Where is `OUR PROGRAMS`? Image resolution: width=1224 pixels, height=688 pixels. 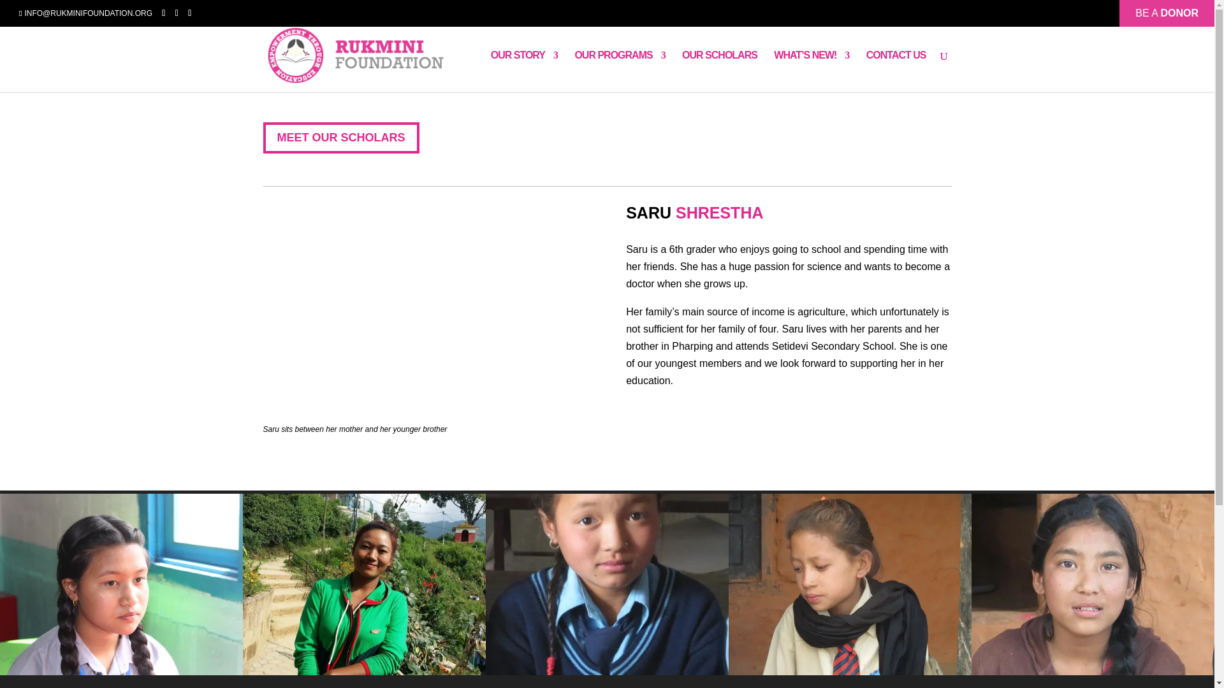 OUR PROGRAMS is located at coordinates (619, 71).